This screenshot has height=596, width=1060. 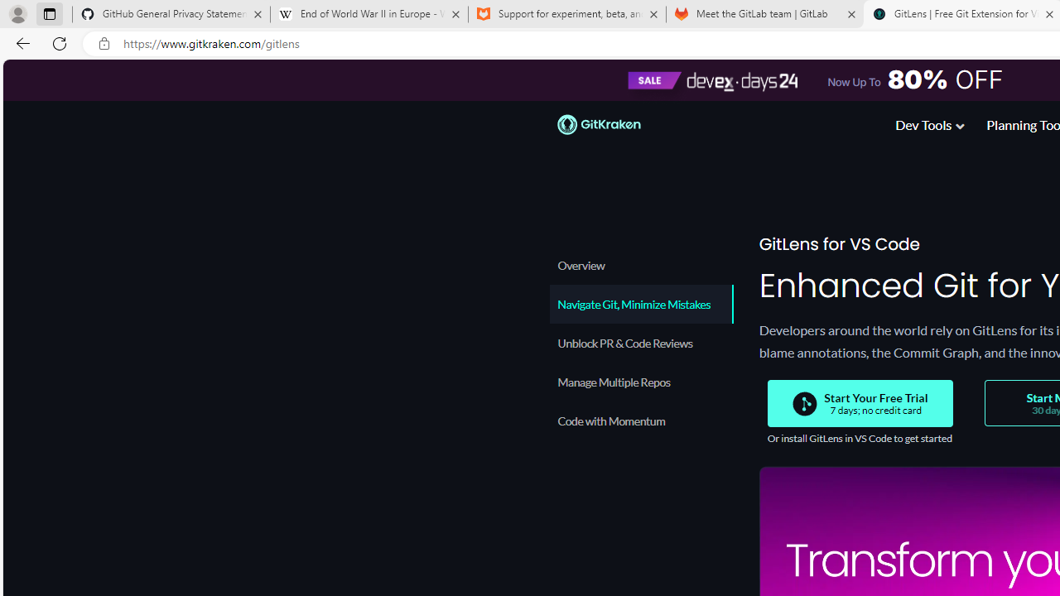 I want to click on Code with Momentum, so click(x=641, y=421).